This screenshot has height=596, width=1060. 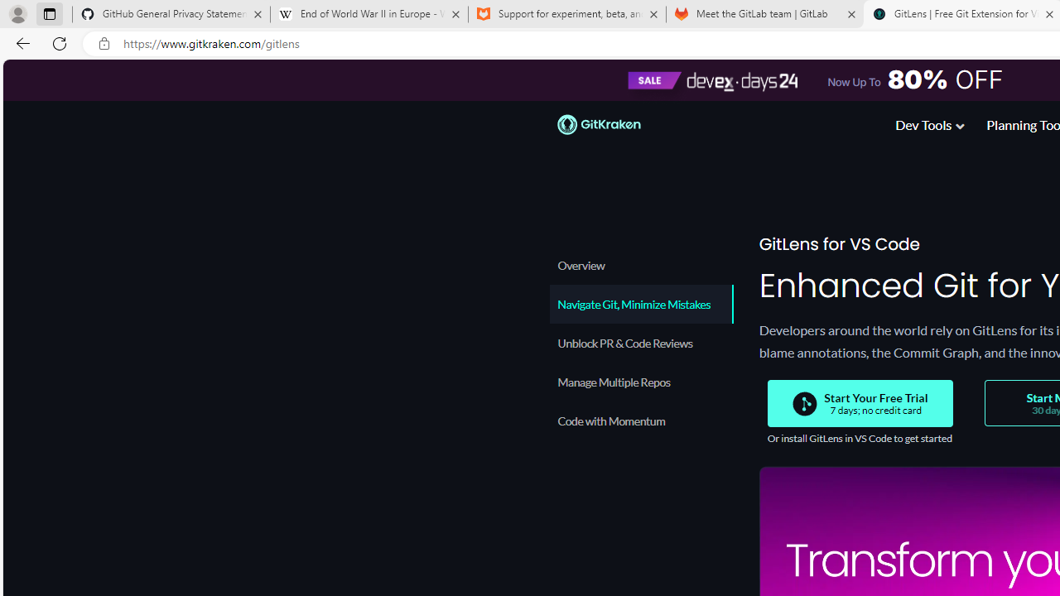 I want to click on Code with Momentum, so click(x=641, y=421).